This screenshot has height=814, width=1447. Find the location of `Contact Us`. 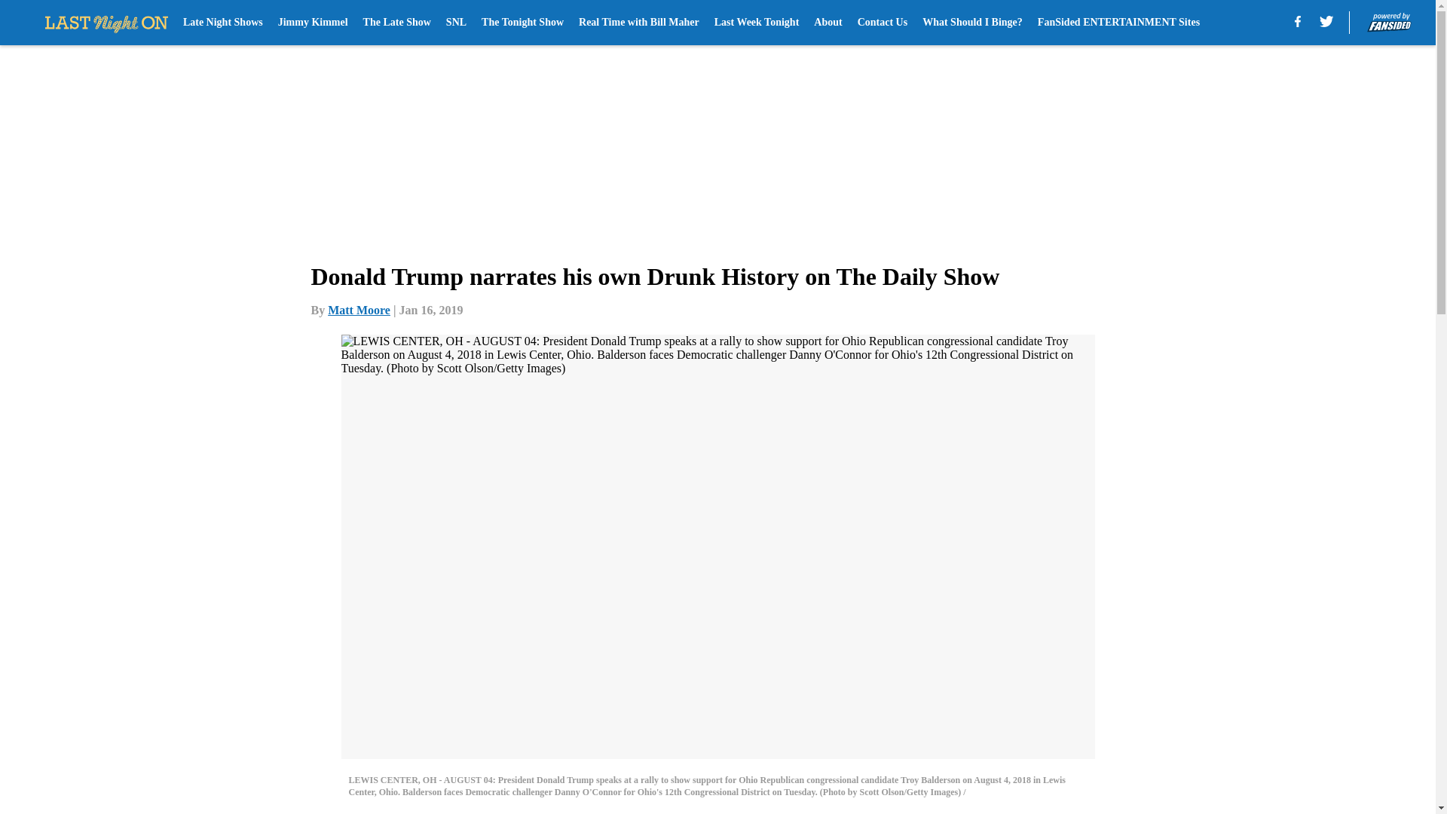

Contact Us is located at coordinates (883, 23).